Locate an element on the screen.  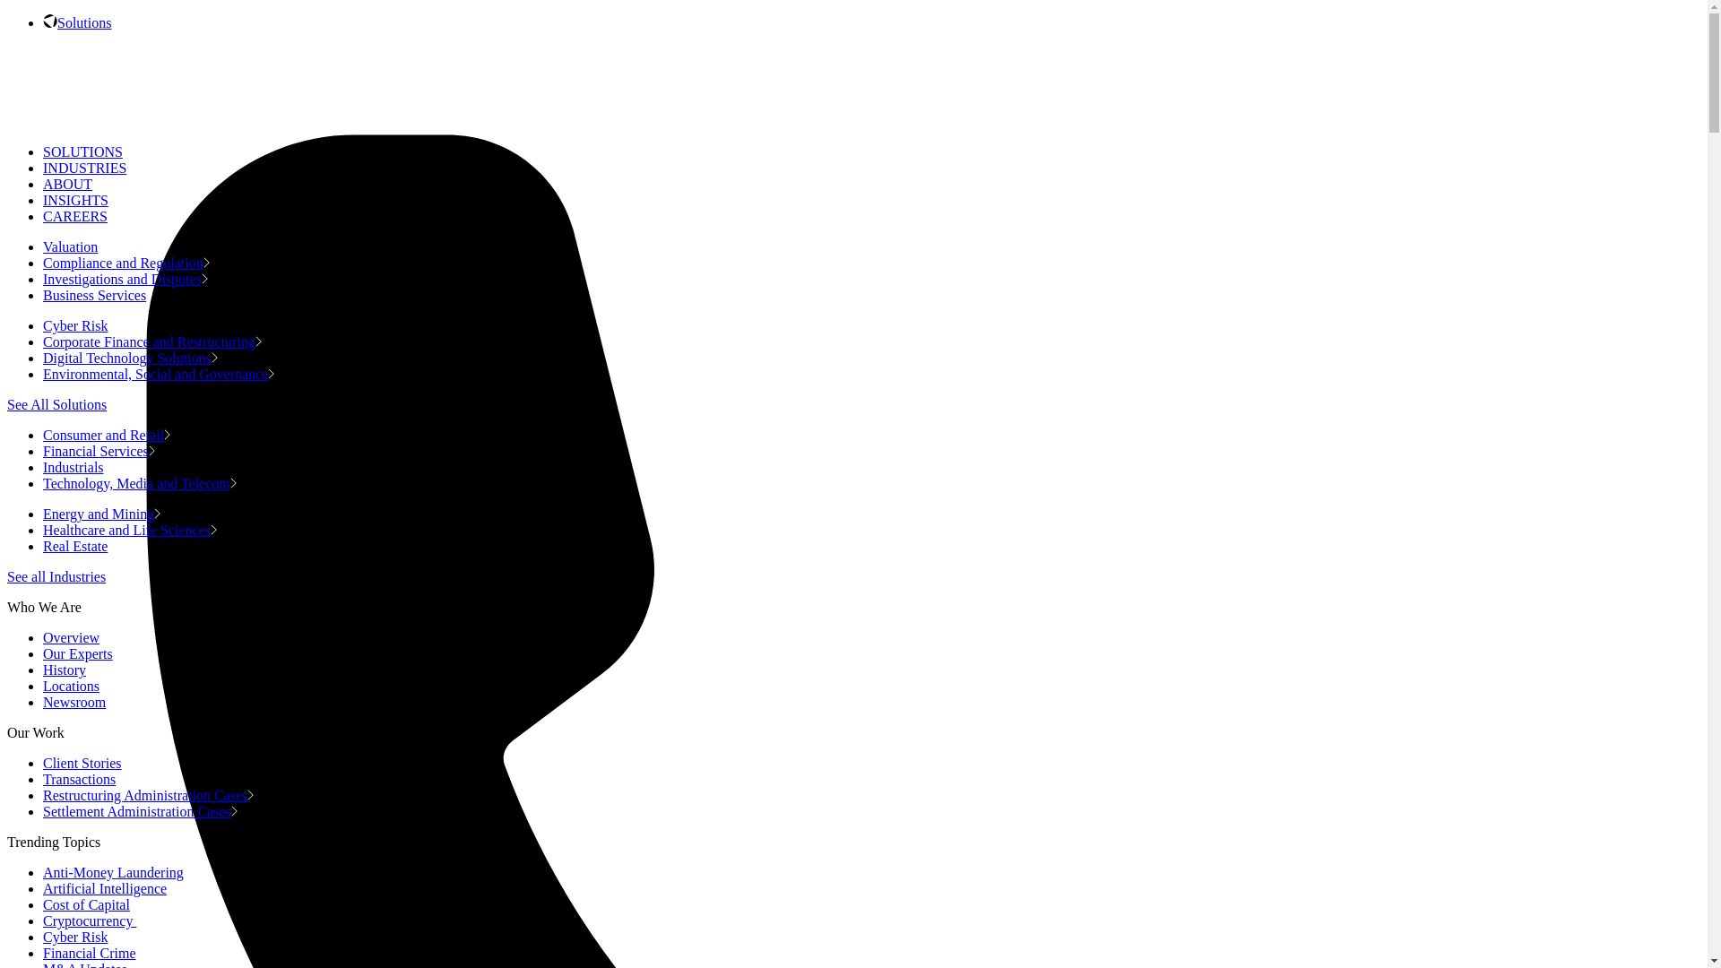
Valuation is located at coordinates (74, 246).